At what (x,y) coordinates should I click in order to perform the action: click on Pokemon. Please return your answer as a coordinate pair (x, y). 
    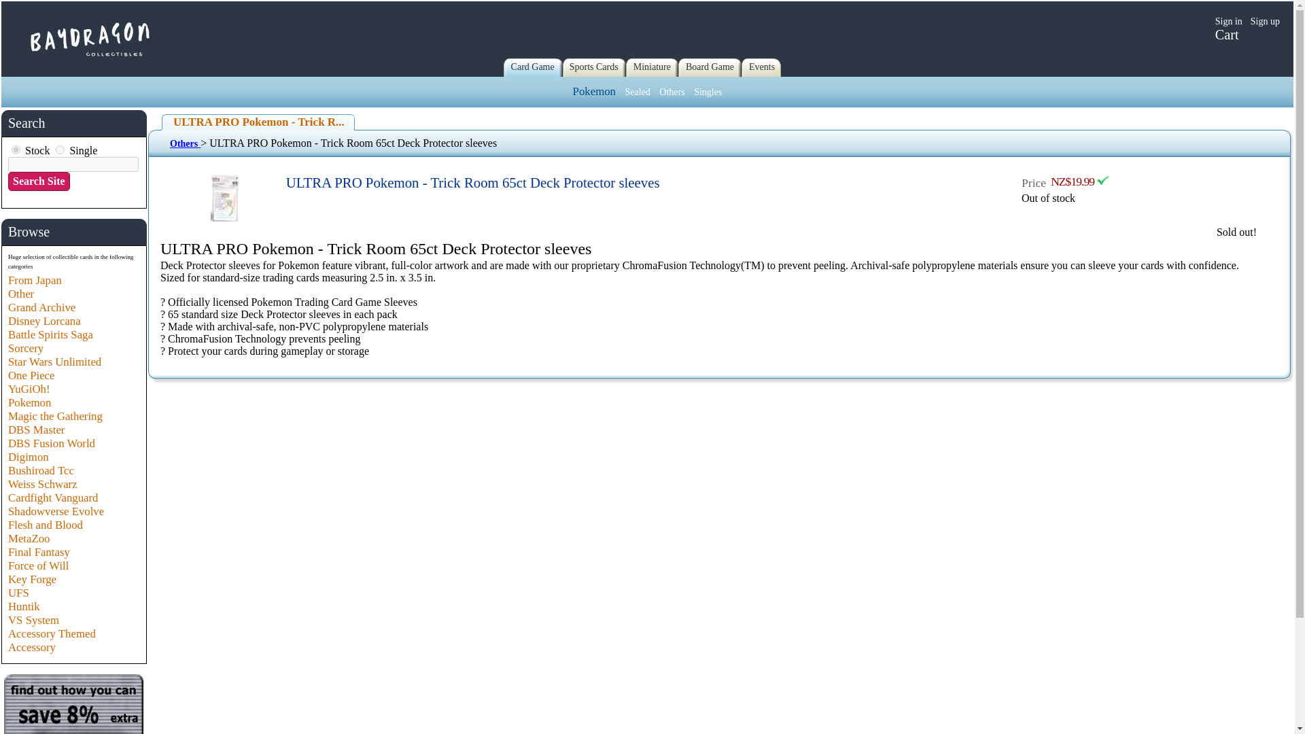
    Looking at the image, I should click on (29, 402).